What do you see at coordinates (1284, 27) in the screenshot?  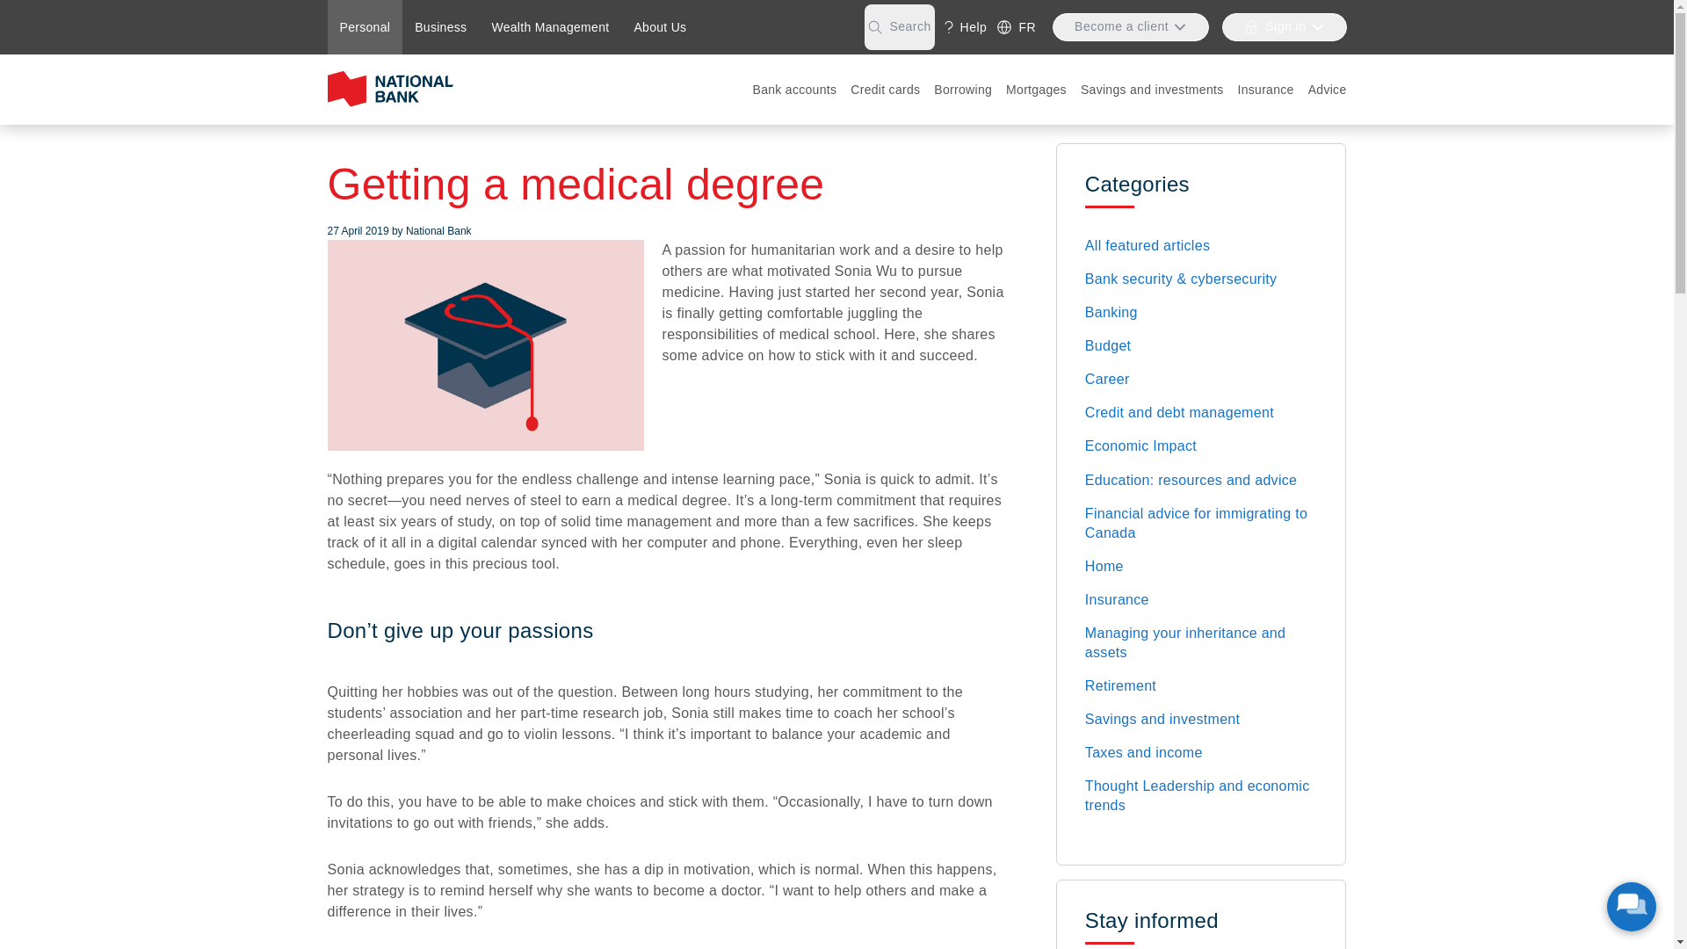 I see `Sign in` at bounding box center [1284, 27].